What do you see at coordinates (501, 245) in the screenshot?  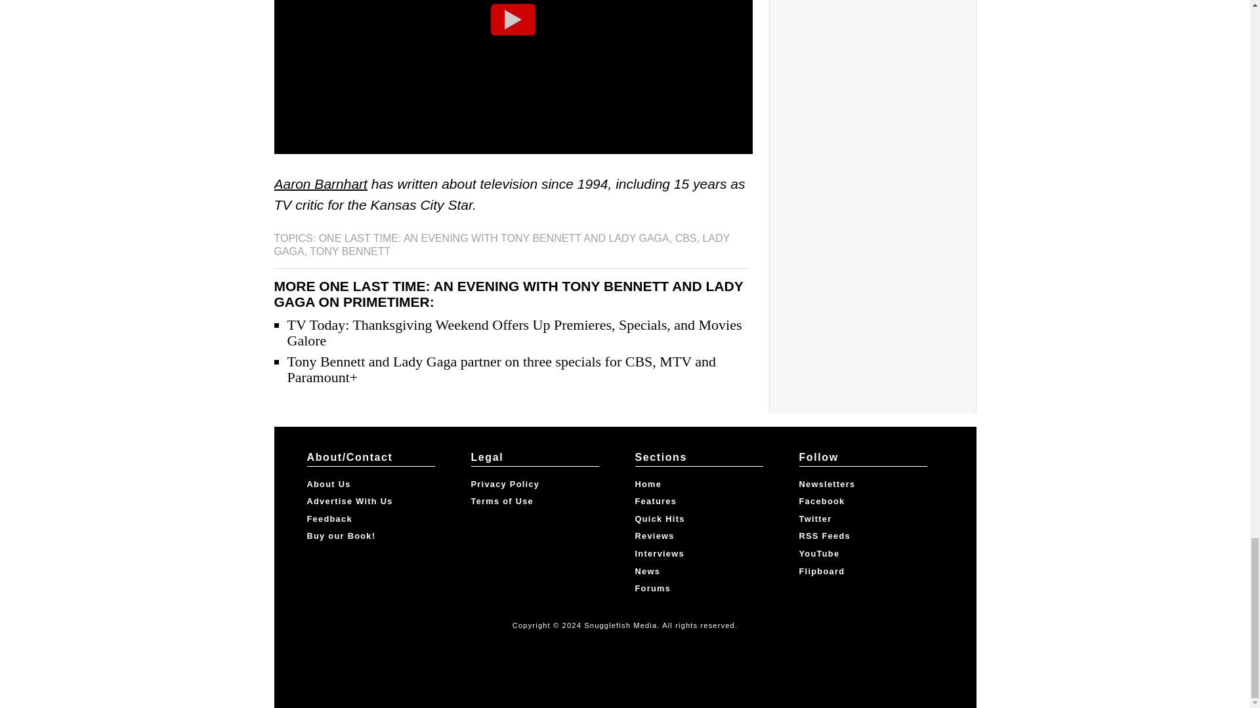 I see `LADY GAGA` at bounding box center [501, 245].